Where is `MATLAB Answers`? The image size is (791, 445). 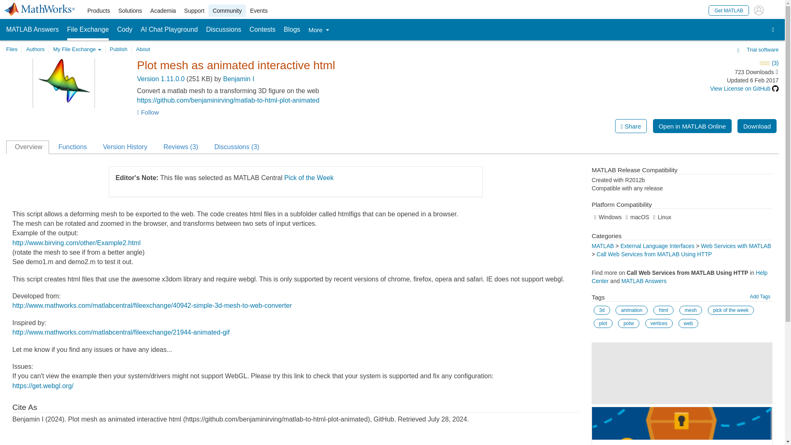 MATLAB Answers is located at coordinates (32, 30).